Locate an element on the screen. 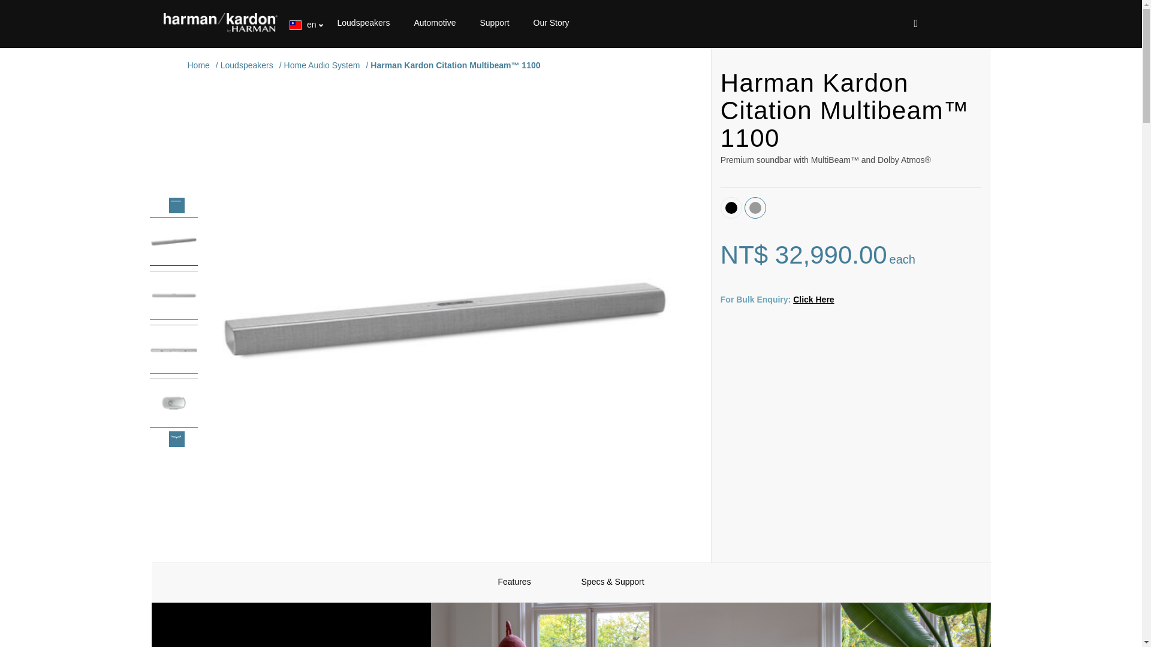 This screenshot has width=1151, height=647. Black is located at coordinates (731, 207).